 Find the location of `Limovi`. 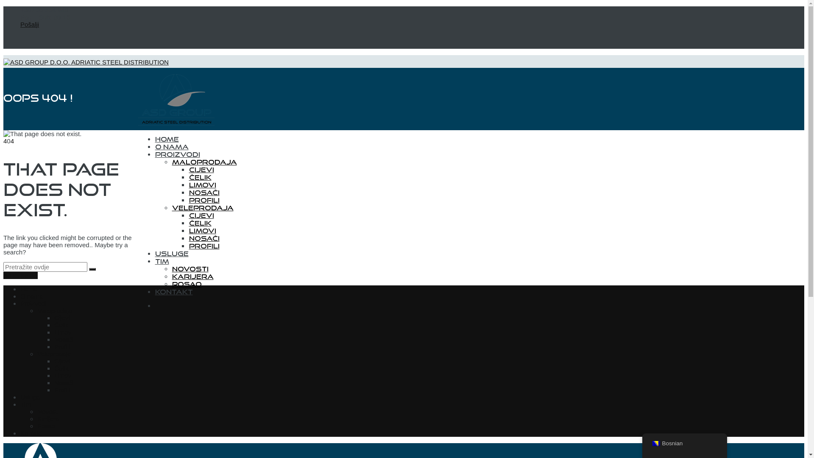

Limovi is located at coordinates (64, 332).